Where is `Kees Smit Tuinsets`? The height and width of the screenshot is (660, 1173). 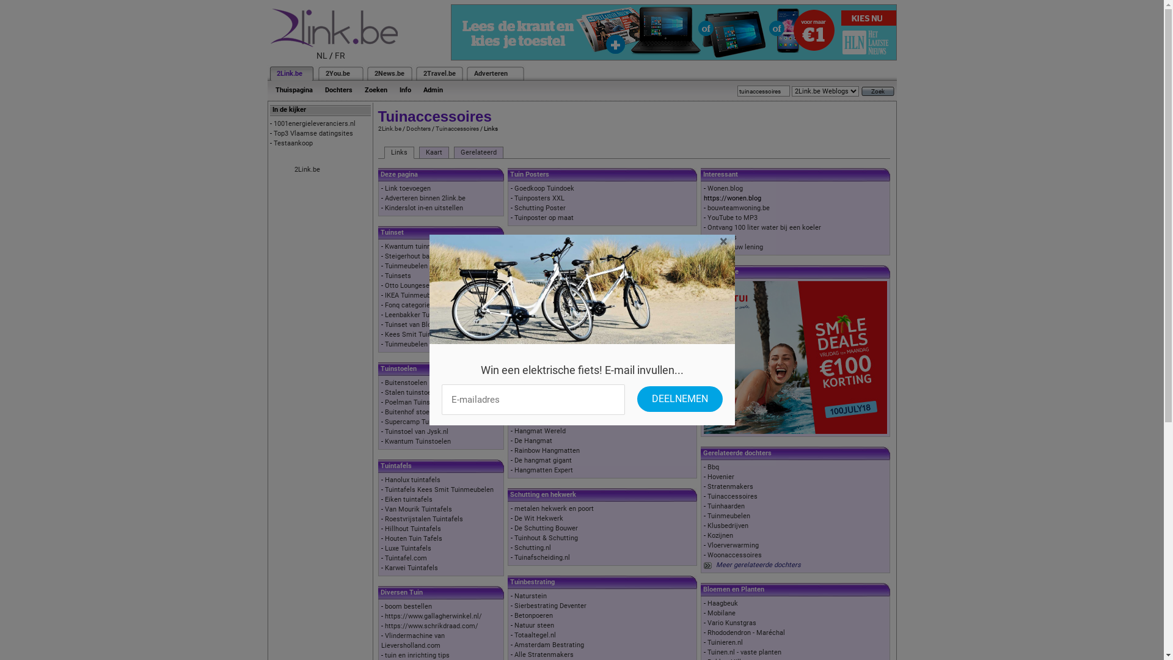 Kees Smit Tuinsets is located at coordinates (415, 335).